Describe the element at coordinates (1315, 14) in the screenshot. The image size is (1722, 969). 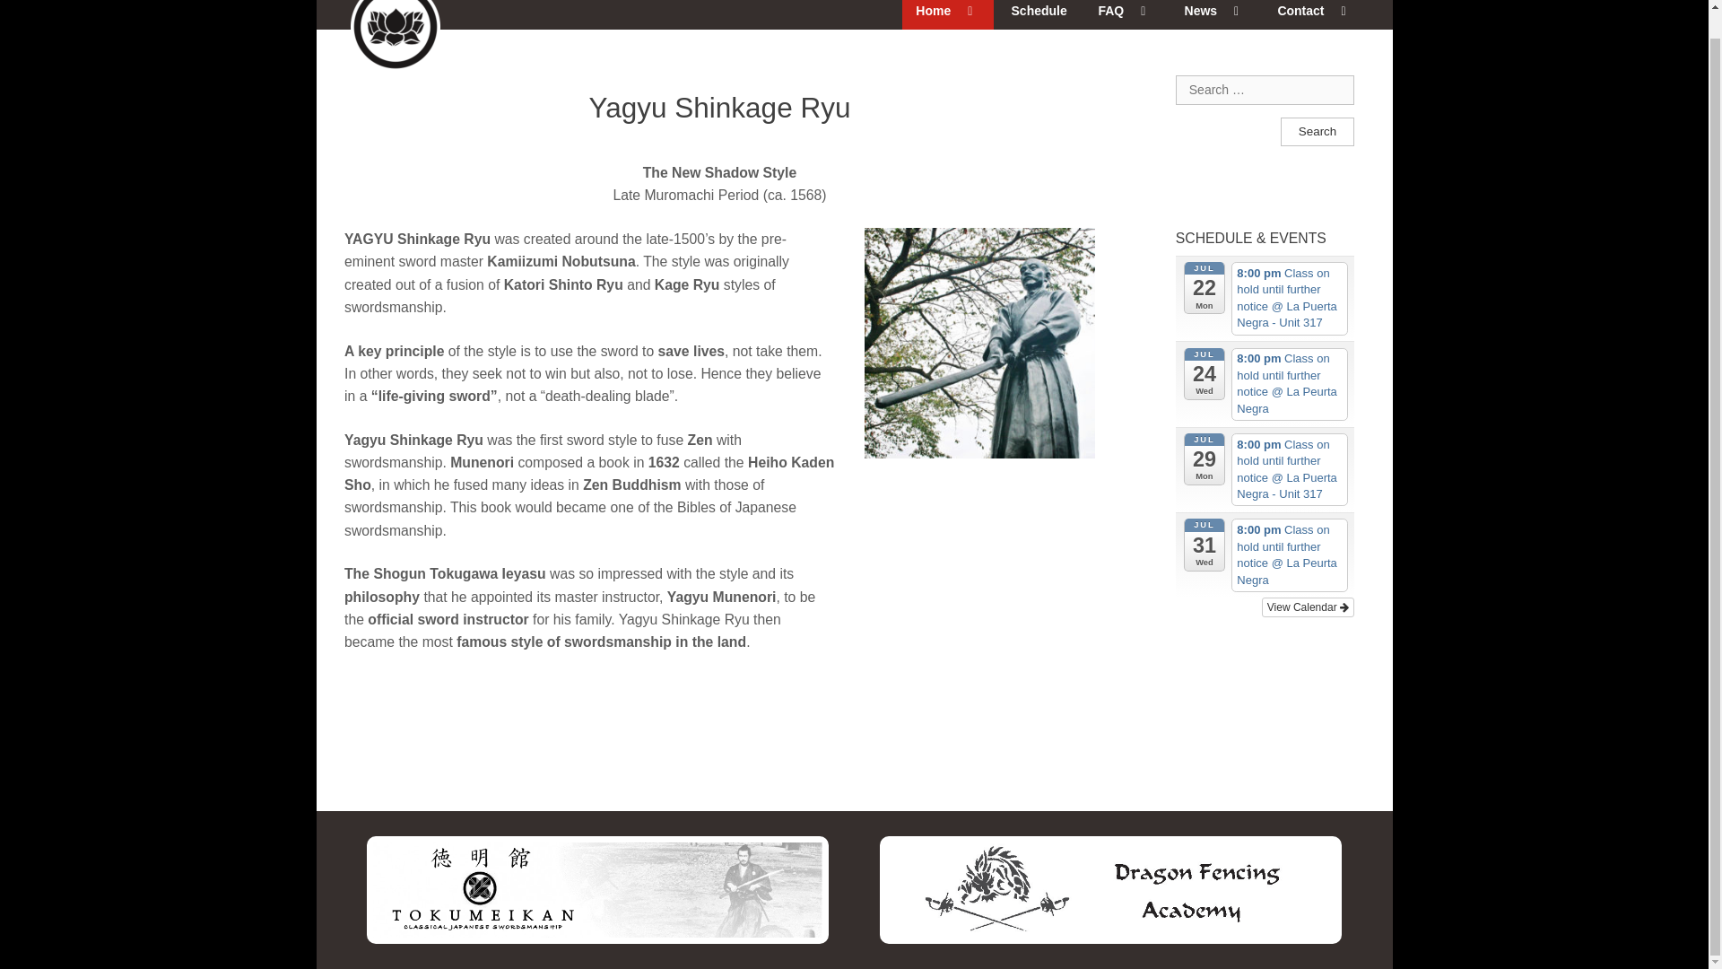
I see `Contact` at that location.